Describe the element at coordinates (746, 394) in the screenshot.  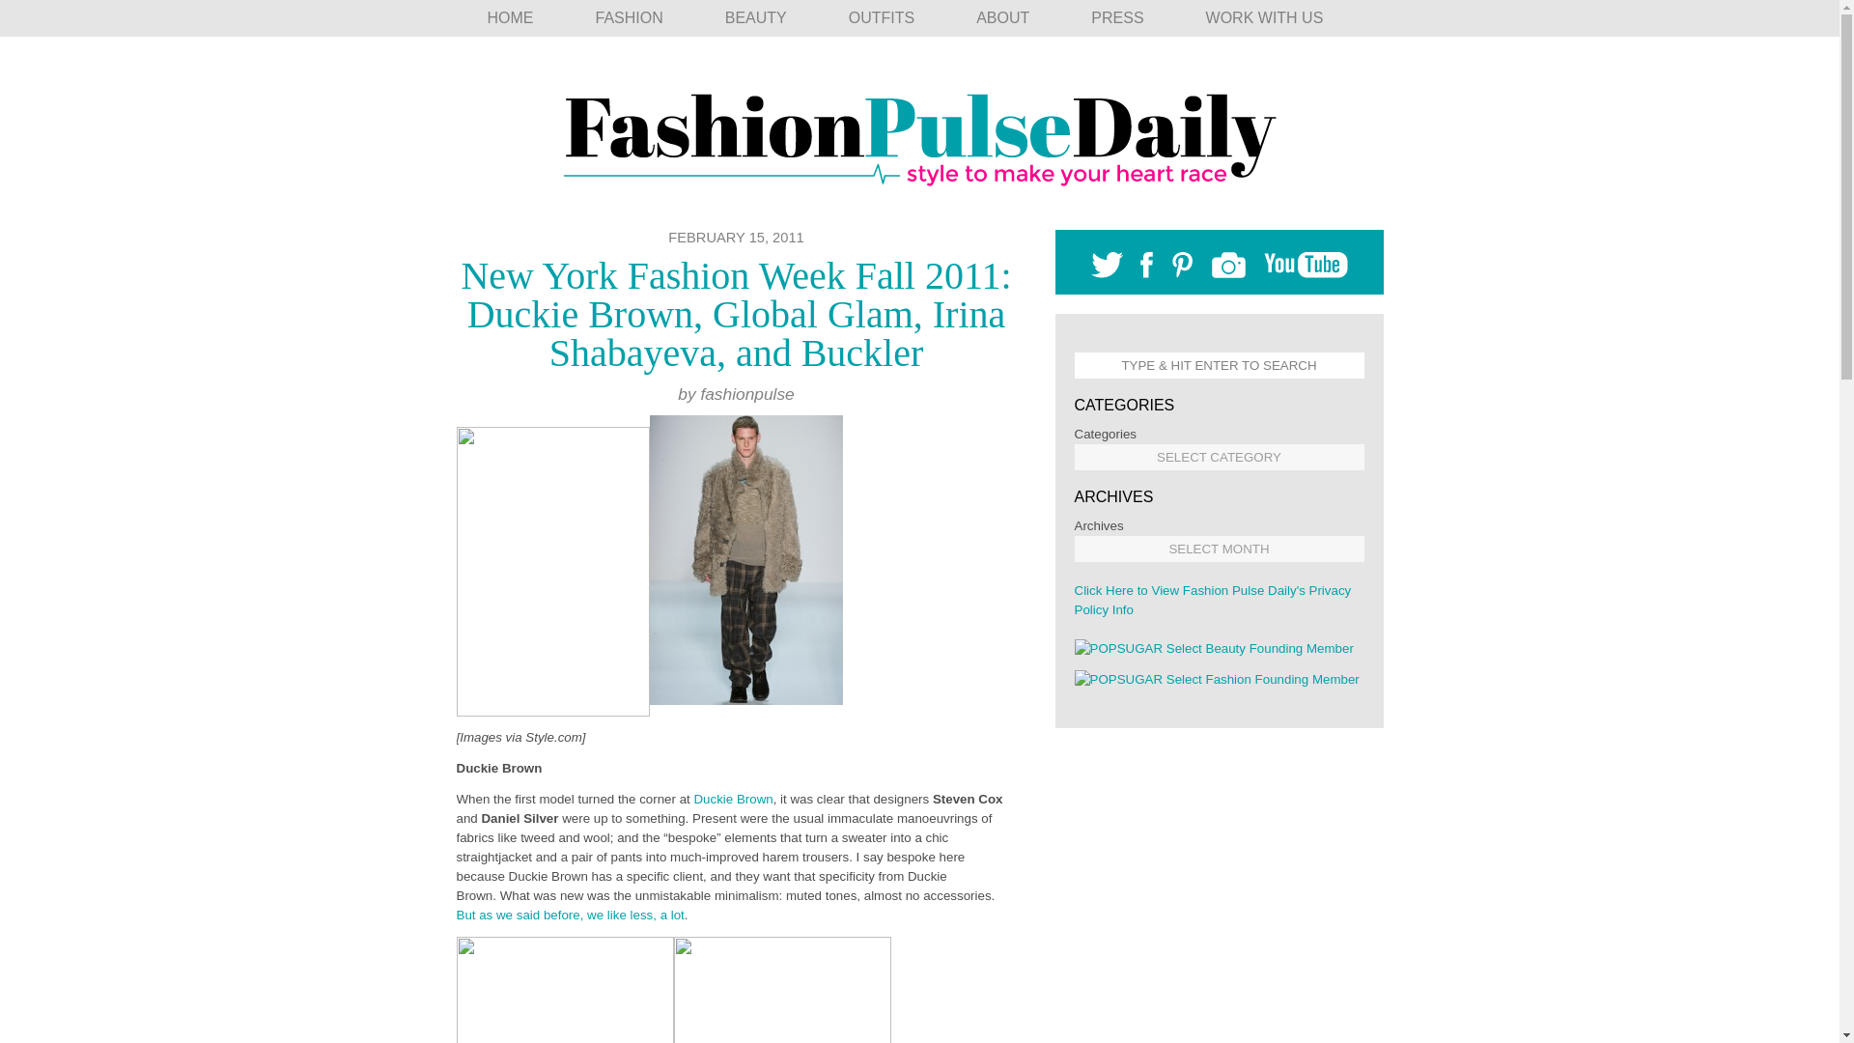
I see `fashionpulse` at that location.